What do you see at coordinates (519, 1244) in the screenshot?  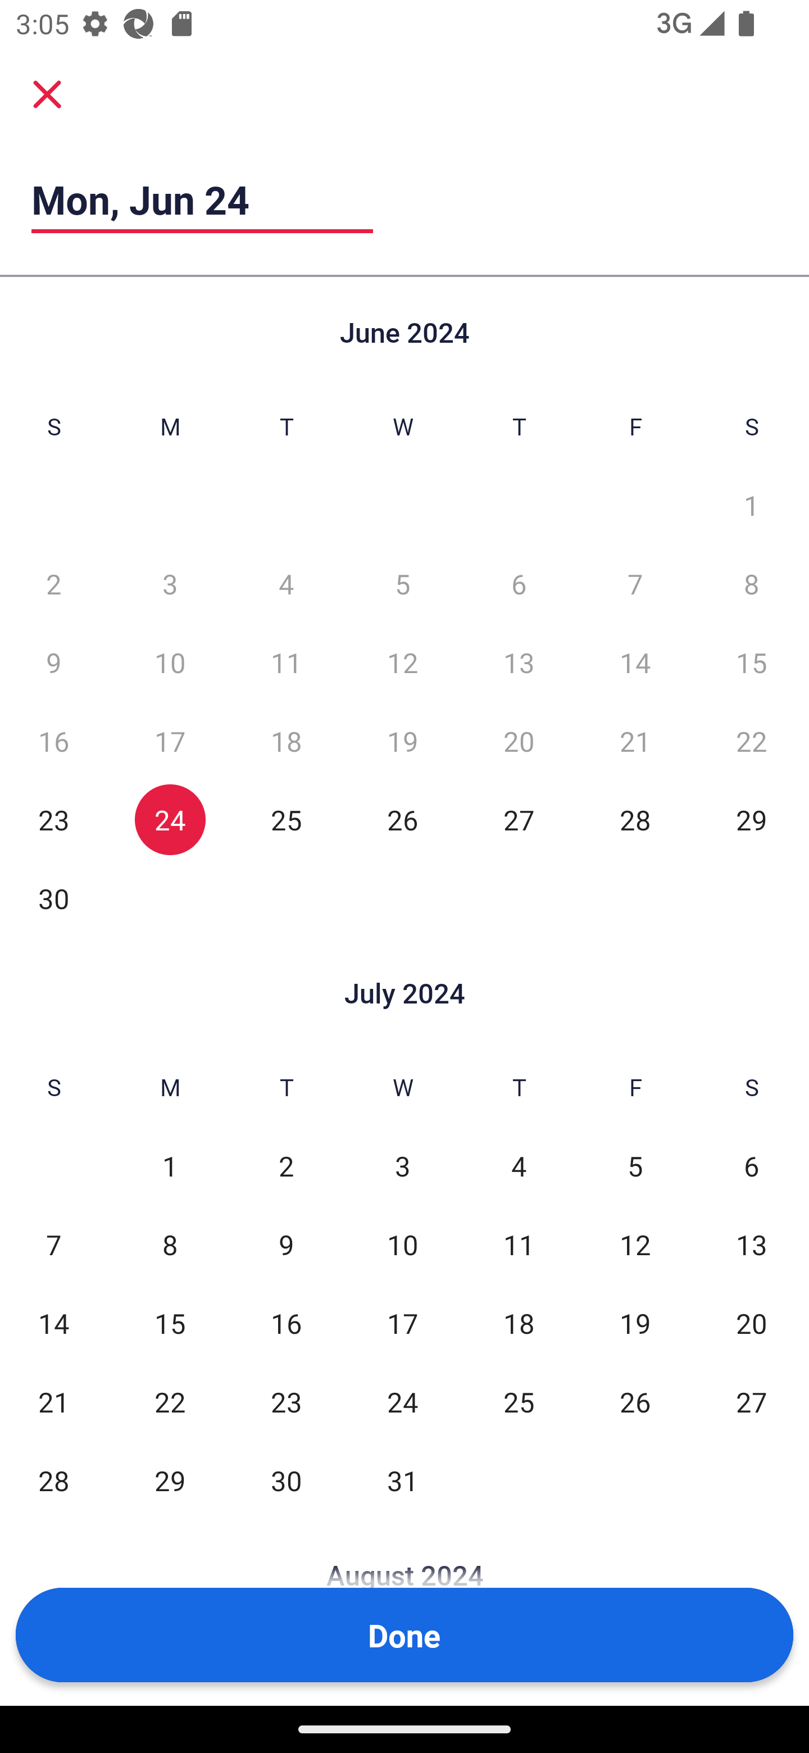 I see `11 Thu, Jul 11, Not Selected` at bounding box center [519, 1244].